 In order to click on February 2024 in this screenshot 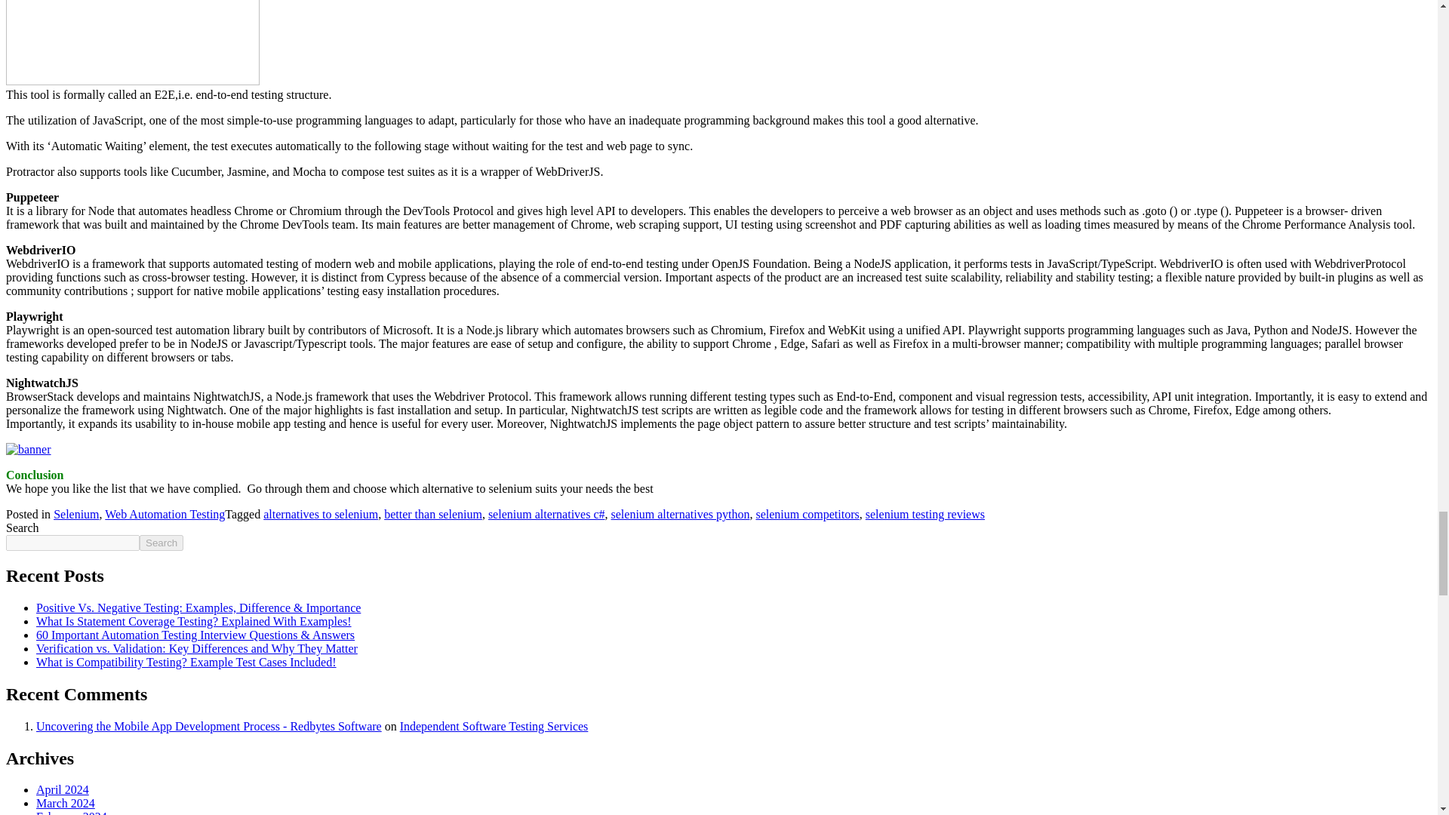, I will do `click(72, 812)`.